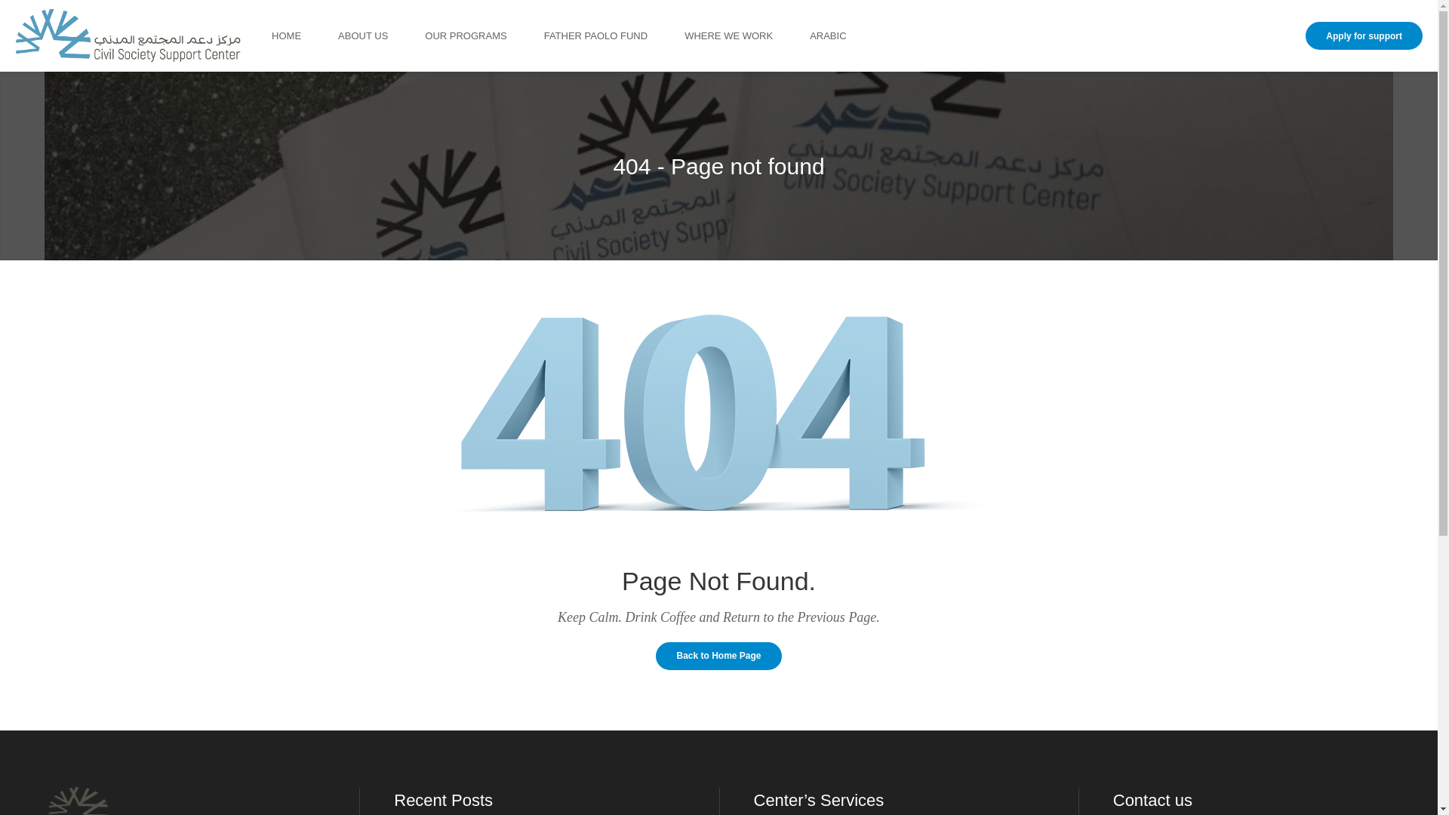  What do you see at coordinates (614, 36) in the screenshot?
I see `FATHER PAOLO FUND` at bounding box center [614, 36].